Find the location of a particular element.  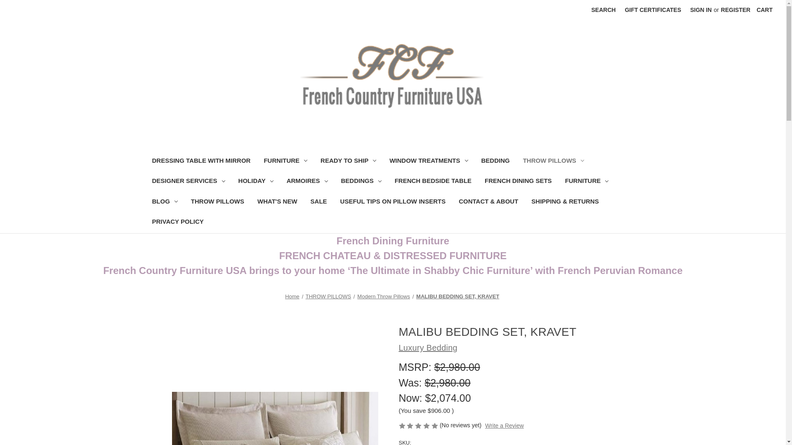

GIFT CERTIFICATES is located at coordinates (653, 10).